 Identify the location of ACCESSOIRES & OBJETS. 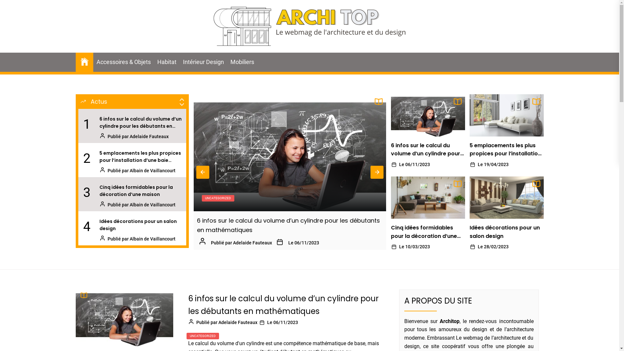
(224, 198).